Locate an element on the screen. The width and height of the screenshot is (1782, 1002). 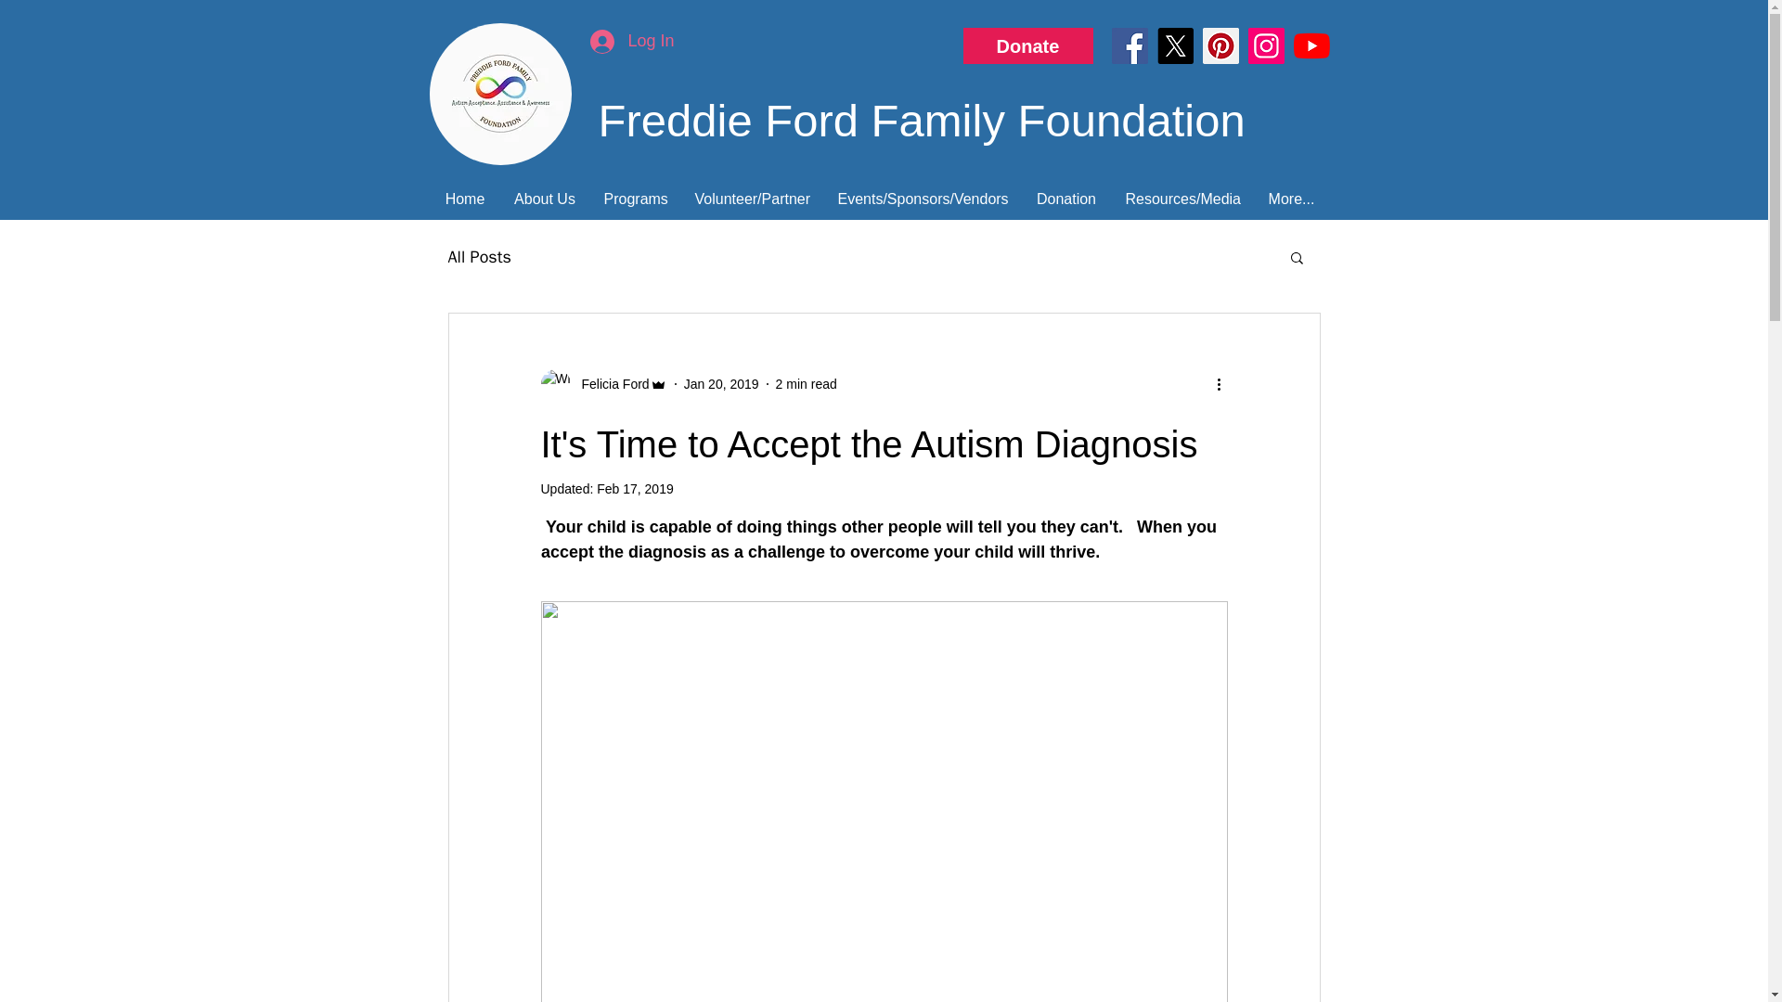
2 min read is located at coordinates (806, 384).